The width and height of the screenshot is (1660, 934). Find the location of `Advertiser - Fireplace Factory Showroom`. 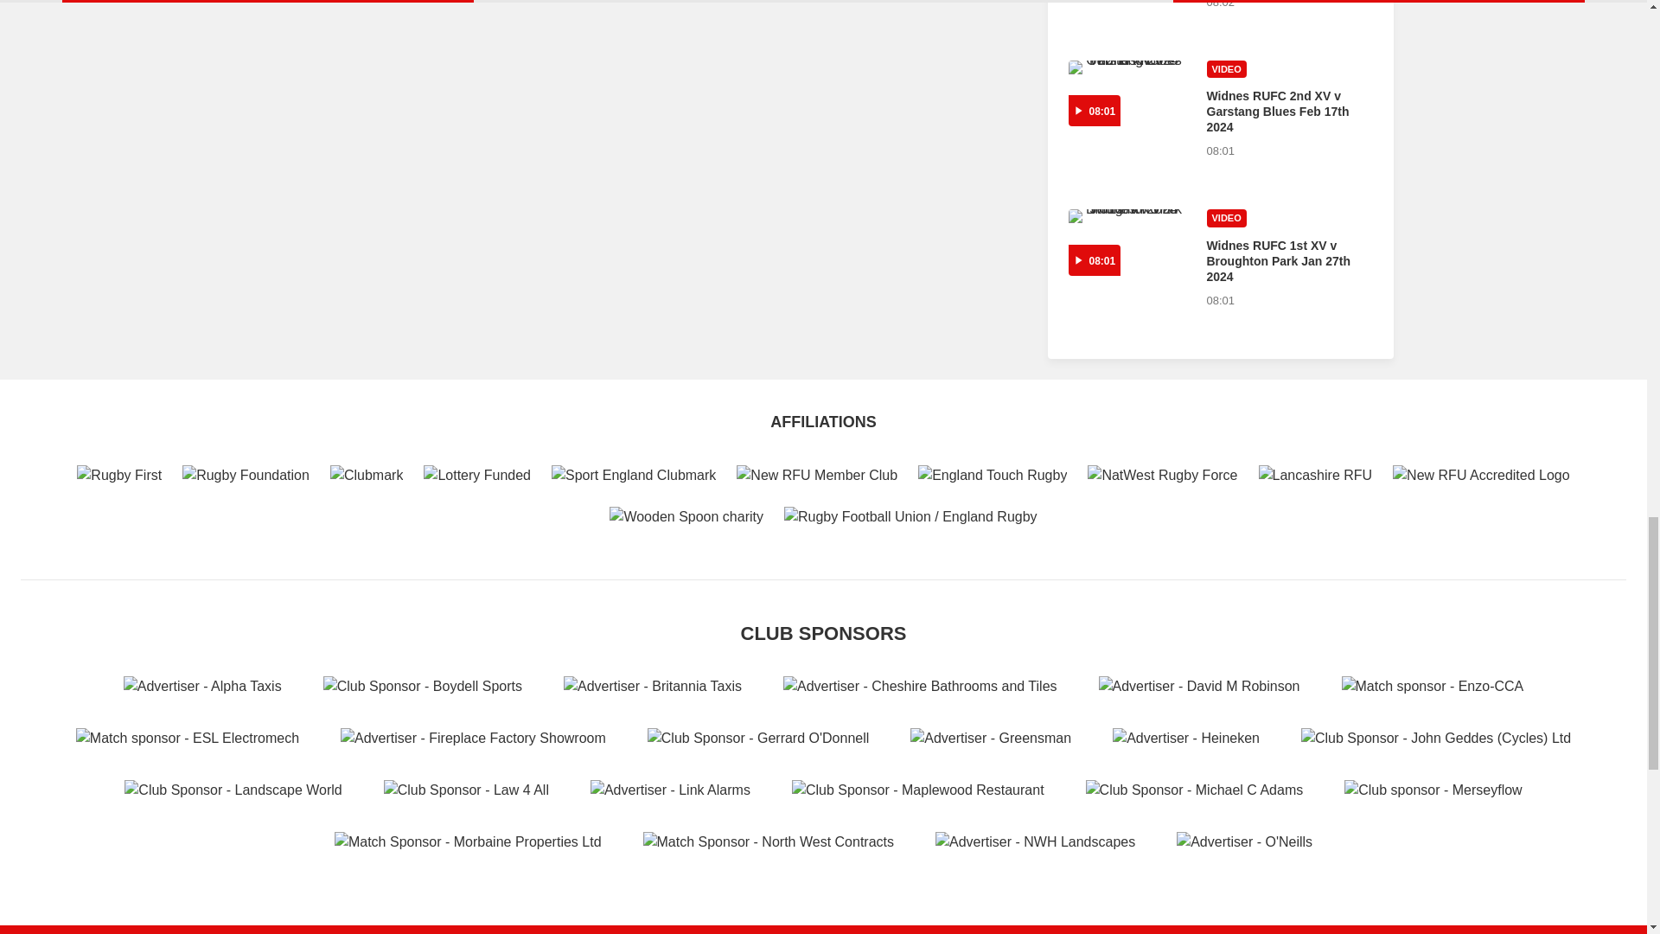

Advertiser - Fireplace Factory Showroom is located at coordinates (472, 739).